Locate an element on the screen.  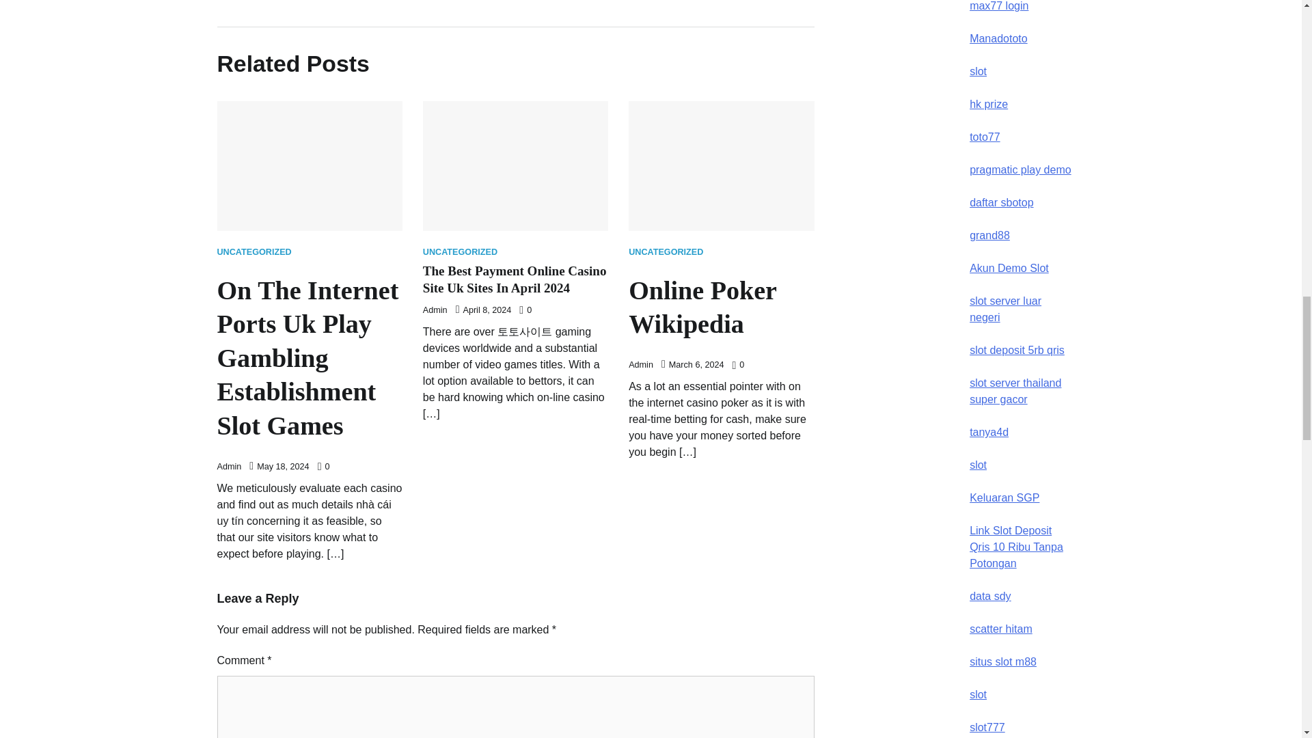
Admin is located at coordinates (641, 365).